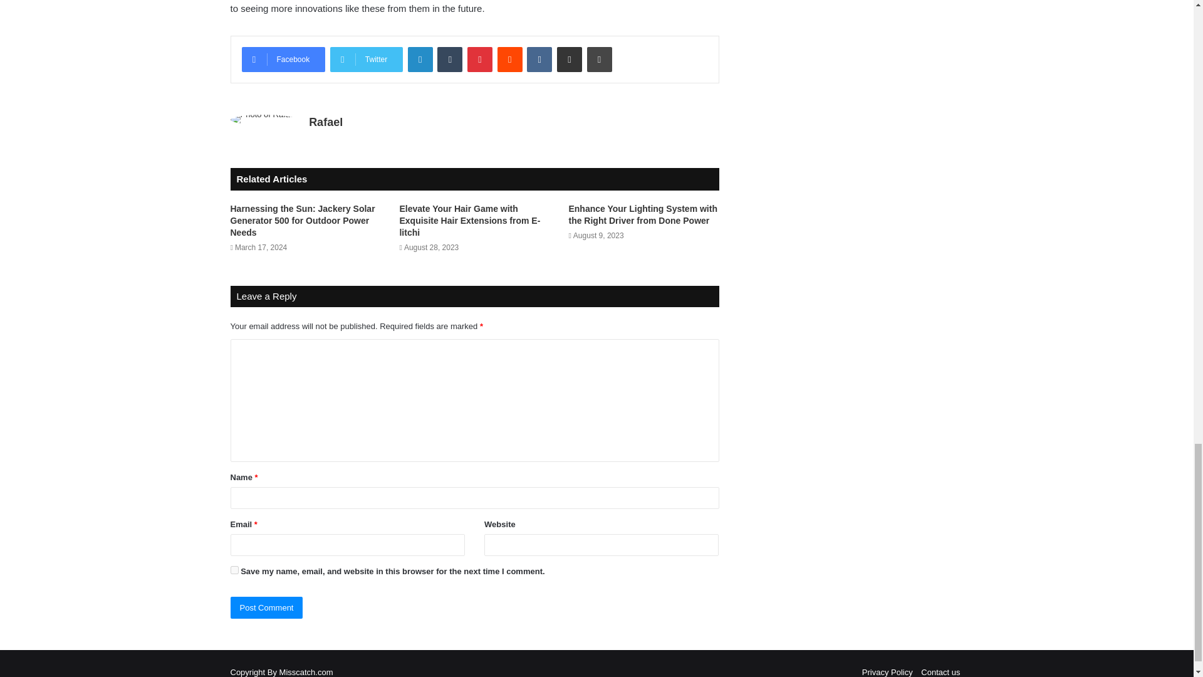 This screenshot has height=677, width=1203. Describe the element at coordinates (267, 607) in the screenshot. I see `Post Comment` at that location.